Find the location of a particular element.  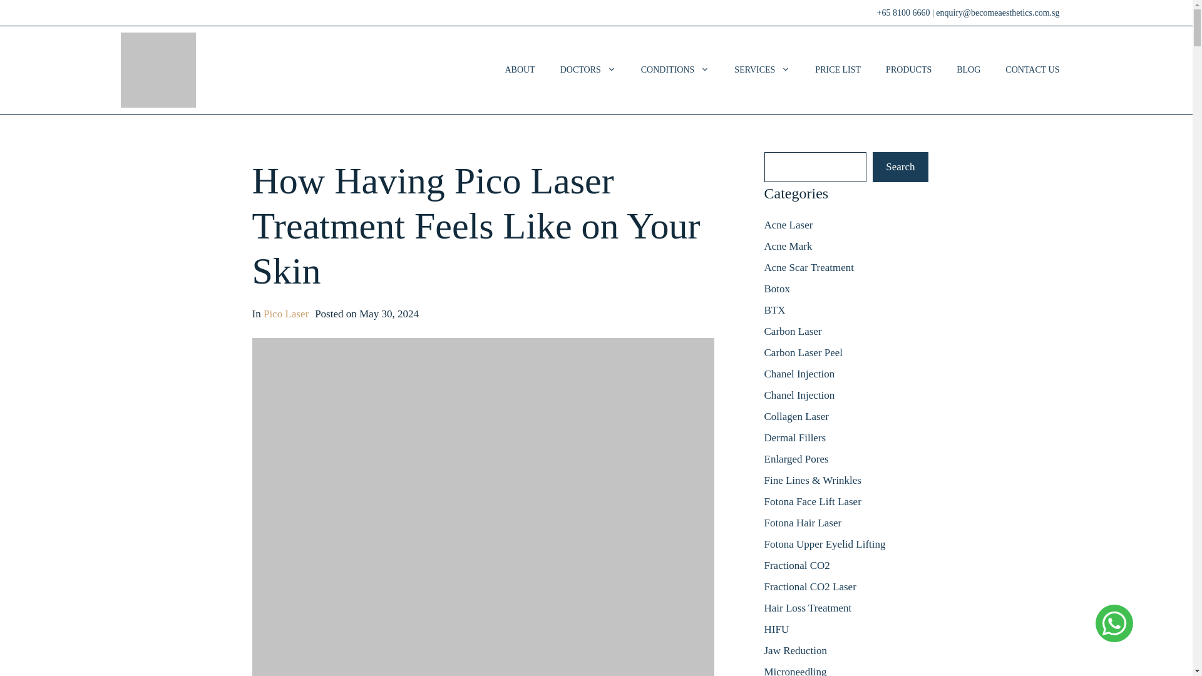

ABOUT is located at coordinates (519, 70).